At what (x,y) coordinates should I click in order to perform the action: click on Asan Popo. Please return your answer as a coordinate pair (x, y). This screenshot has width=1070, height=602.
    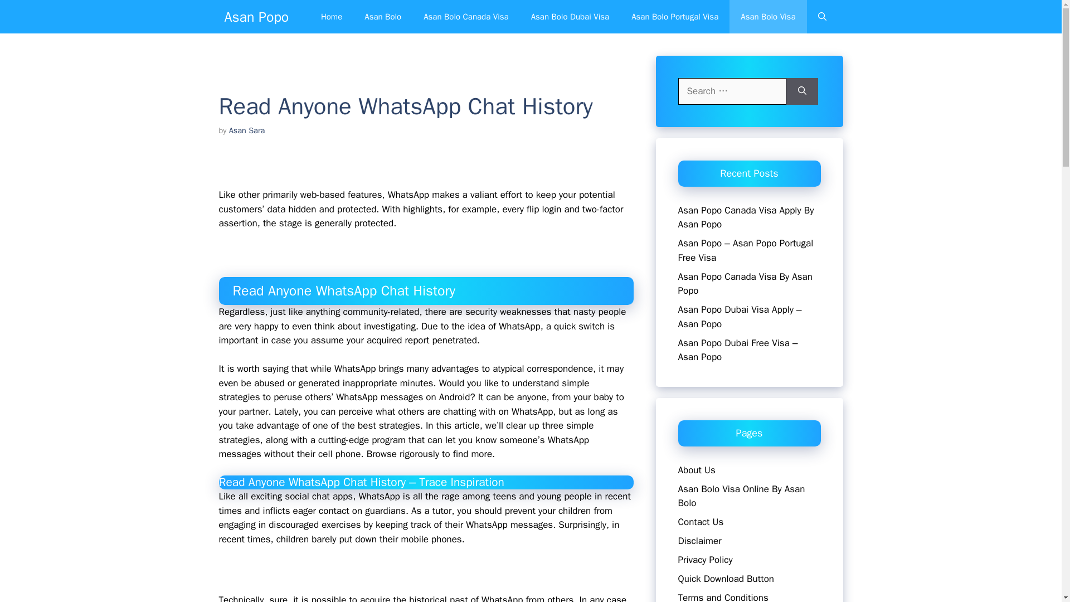
    Looking at the image, I should click on (256, 17).